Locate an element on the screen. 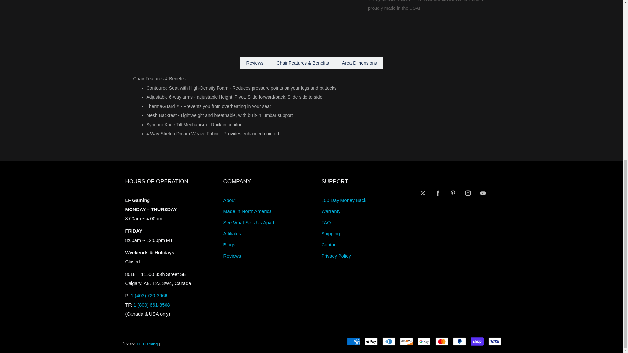 The width and height of the screenshot is (628, 353). Google Pay is located at coordinates (424, 341).